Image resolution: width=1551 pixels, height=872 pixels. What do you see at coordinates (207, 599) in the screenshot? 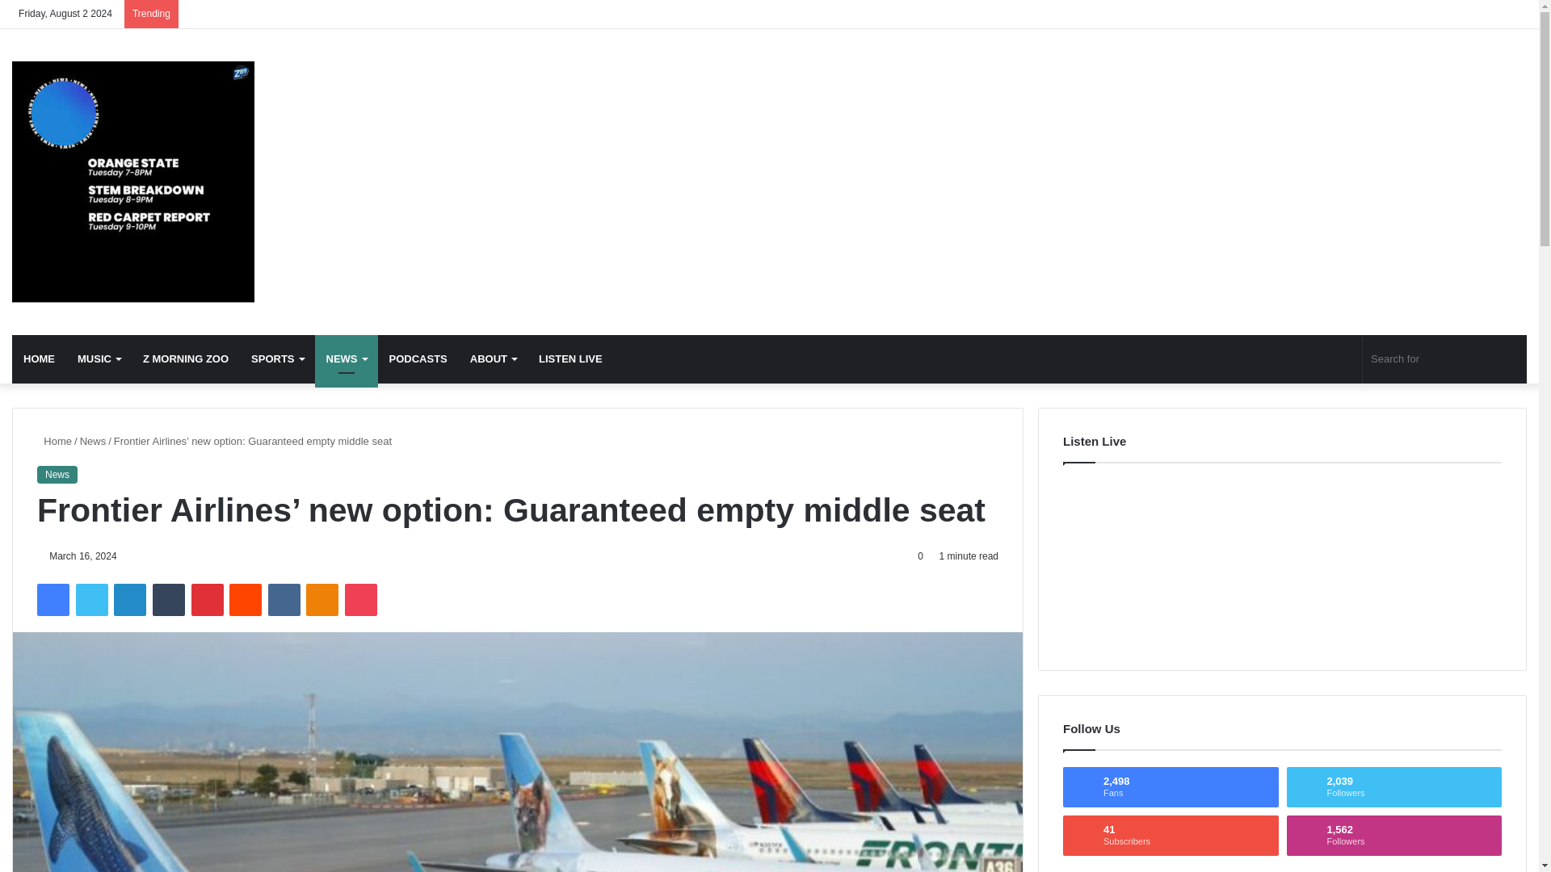
I see `Pinterest` at bounding box center [207, 599].